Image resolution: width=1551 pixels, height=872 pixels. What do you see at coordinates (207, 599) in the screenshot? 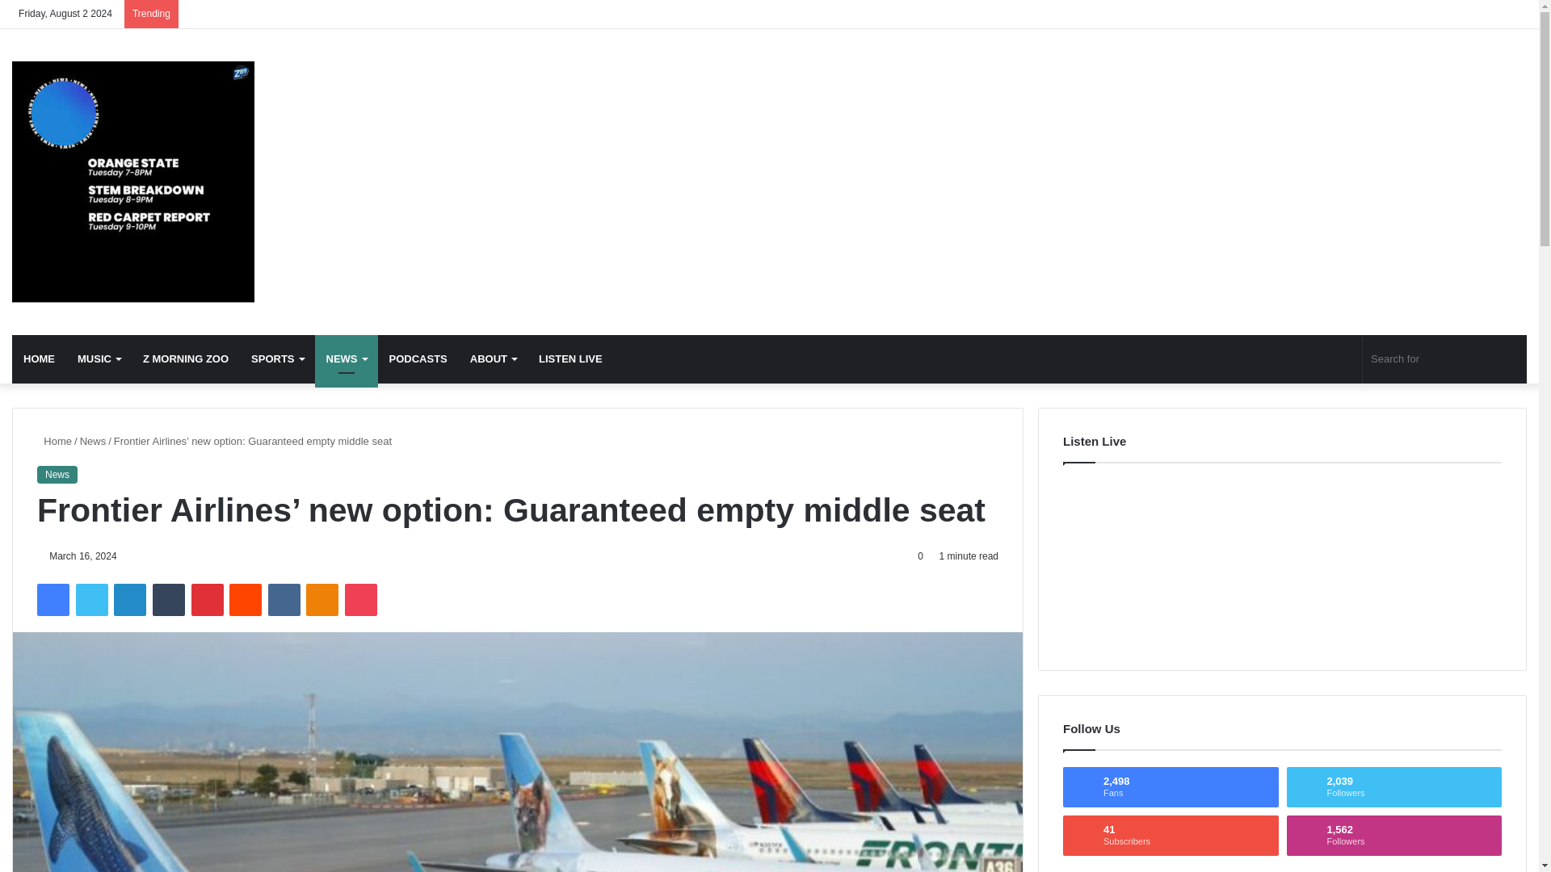
I see `Pinterest` at bounding box center [207, 599].